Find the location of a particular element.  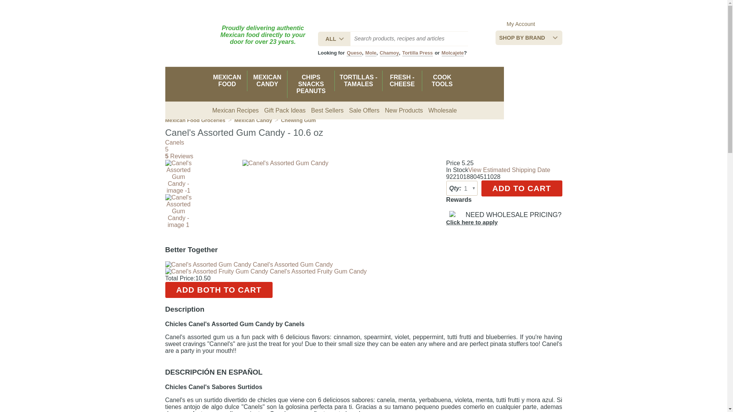

Add To Cart is located at coordinates (521, 188).